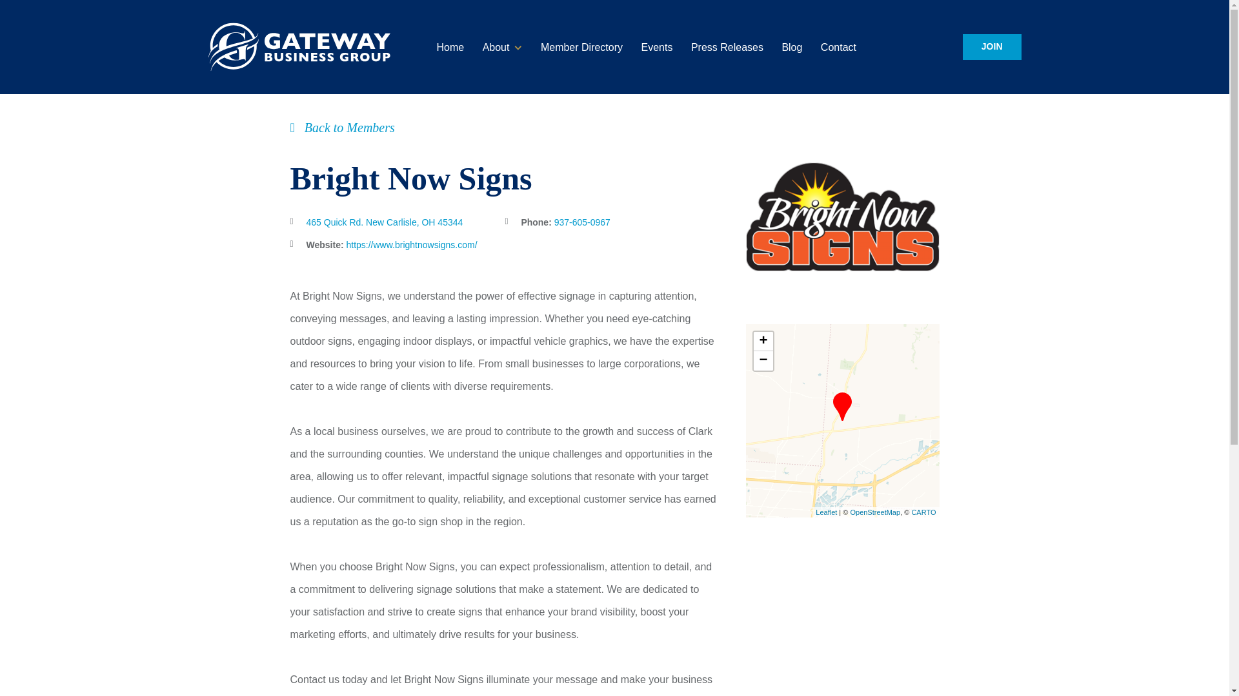 The height and width of the screenshot is (696, 1239). Describe the element at coordinates (763, 342) in the screenshot. I see `Zoom in` at that location.